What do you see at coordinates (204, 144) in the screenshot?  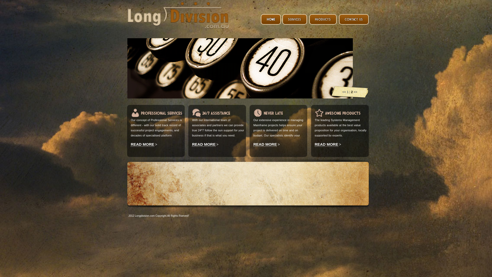 I see `READ MORE` at bounding box center [204, 144].